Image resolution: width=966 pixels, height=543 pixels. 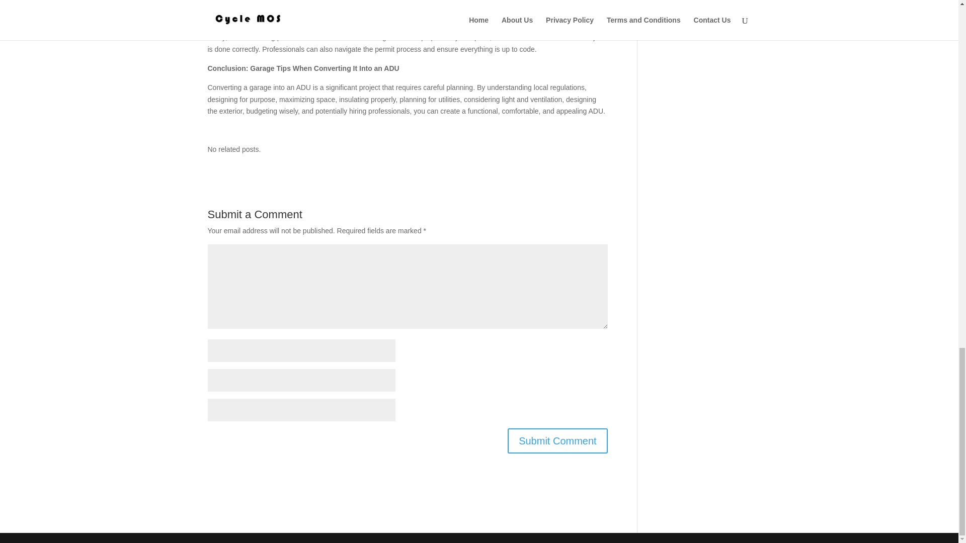 What do you see at coordinates (557, 440) in the screenshot?
I see `Submit Comment` at bounding box center [557, 440].